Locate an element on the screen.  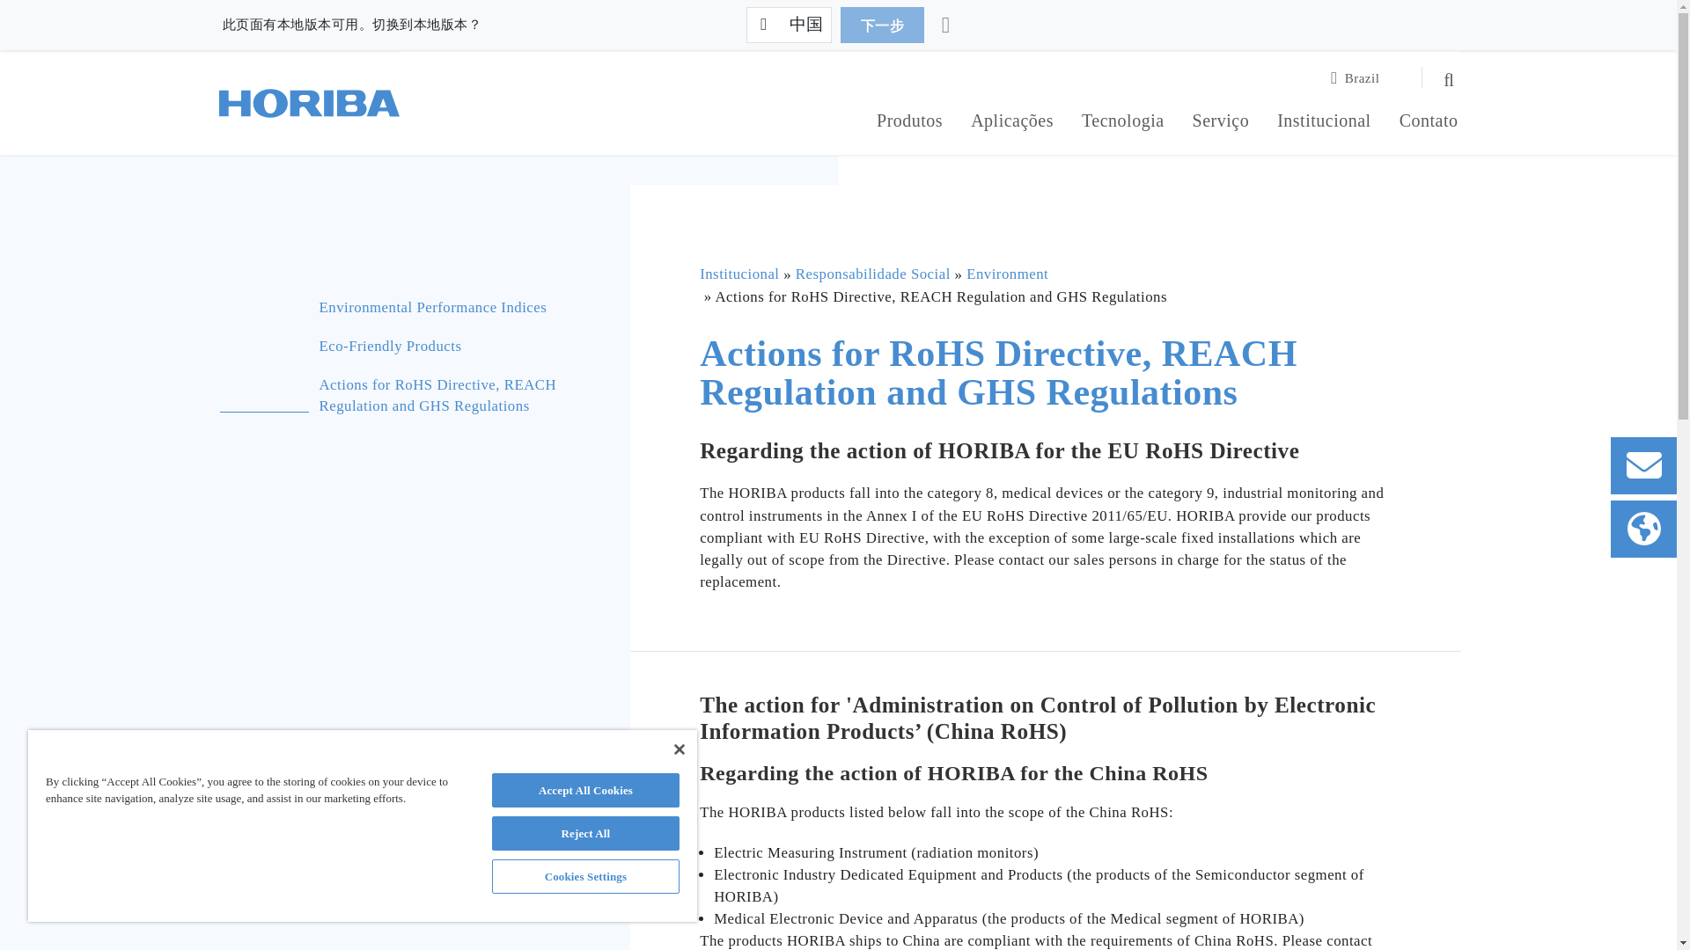
HORIBA is located at coordinates (308, 103).